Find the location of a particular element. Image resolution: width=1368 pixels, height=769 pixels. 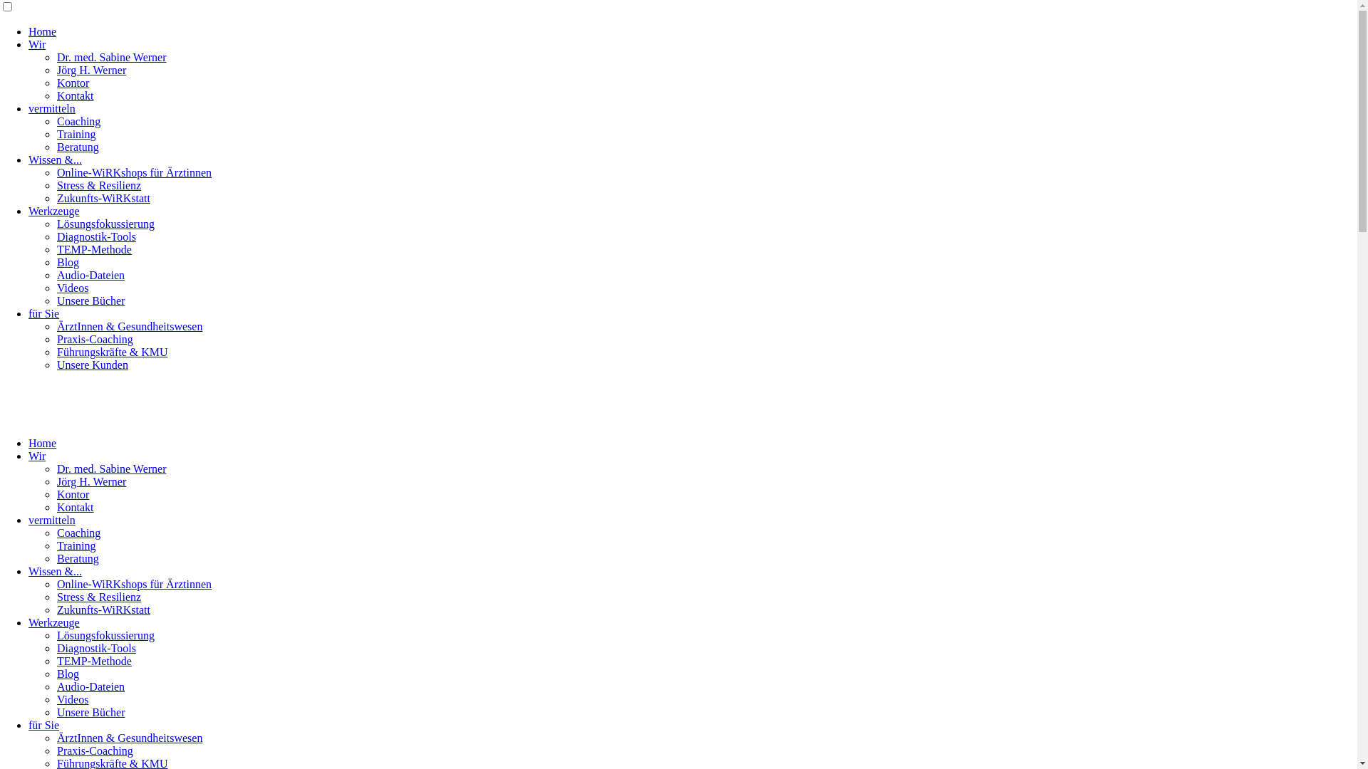

TEMP-Methode is located at coordinates (94, 661).